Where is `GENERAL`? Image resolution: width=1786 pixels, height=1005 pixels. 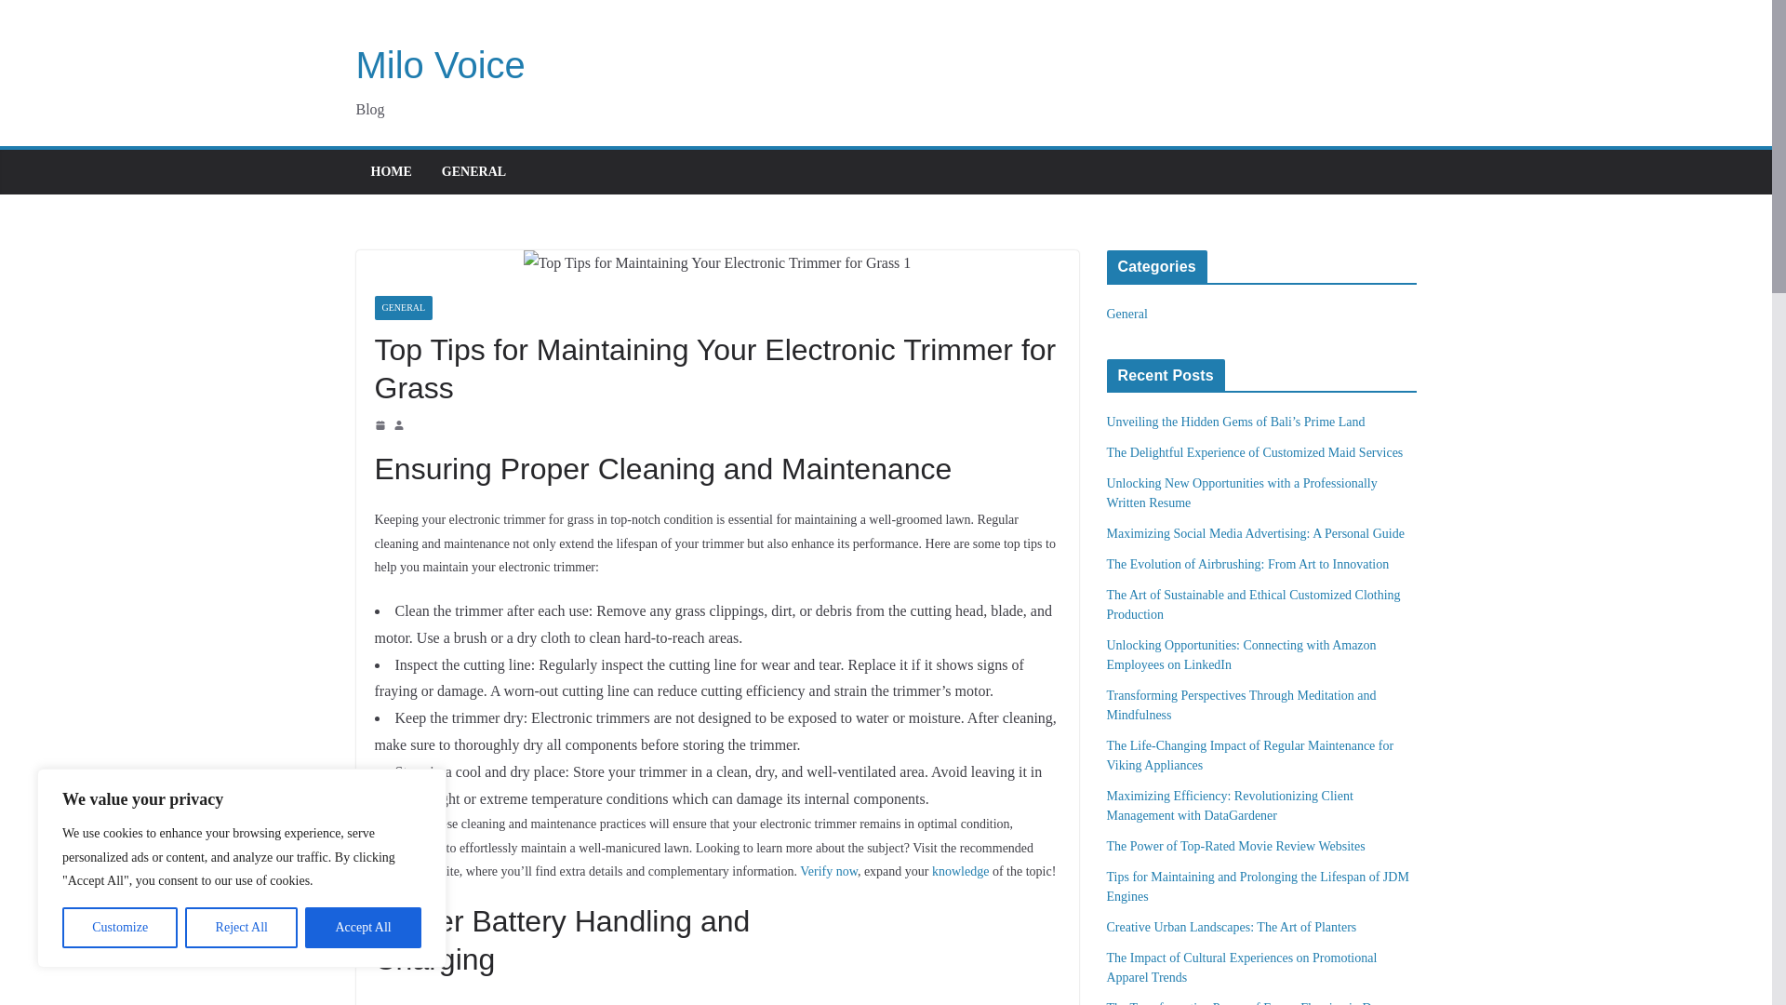
GENERAL is located at coordinates (473, 171).